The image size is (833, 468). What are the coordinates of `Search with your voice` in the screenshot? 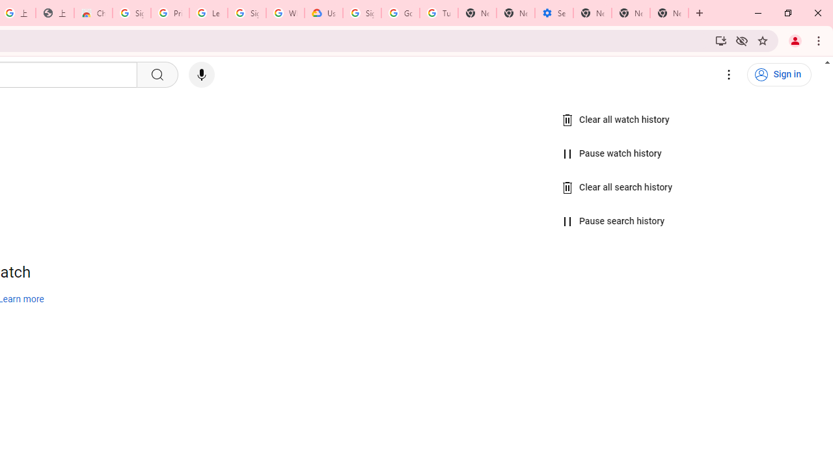 It's located at (202, 75).